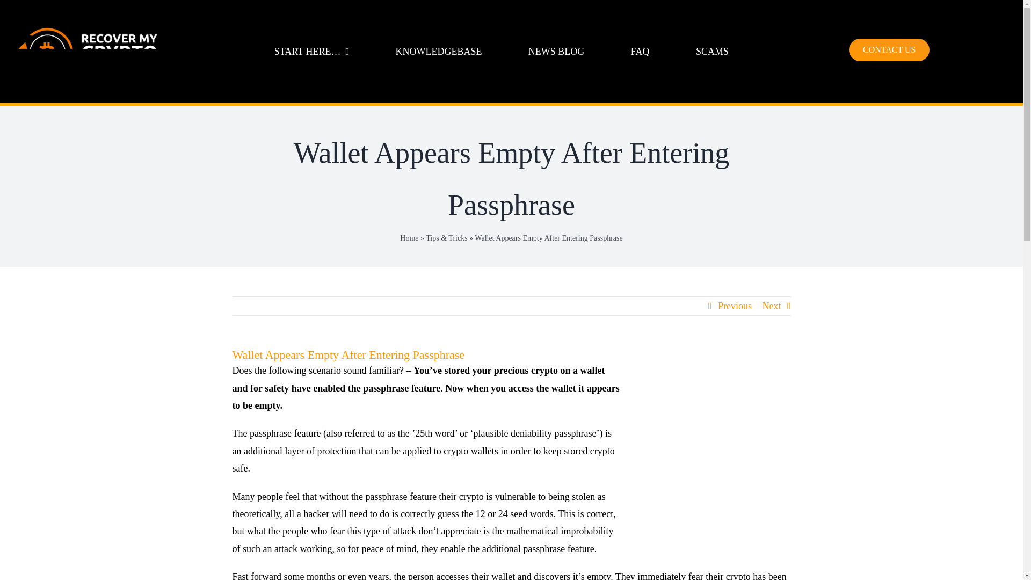  I want to click on SCAMS, so click(712, 52).